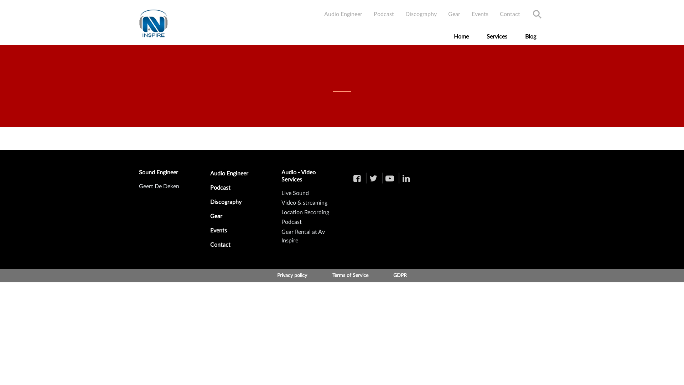 The image size is (684, 385). Describe the element at coordinates (292, 276) in the screenshot. I see `Privacy policy` at that location.